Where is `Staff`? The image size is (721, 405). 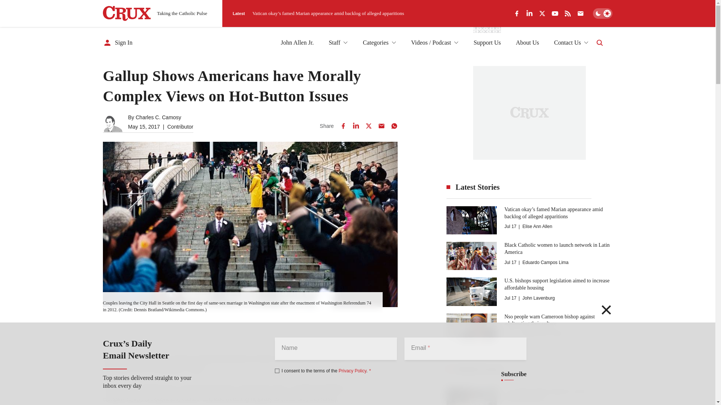 Staff is located at coordinates (338, 43).